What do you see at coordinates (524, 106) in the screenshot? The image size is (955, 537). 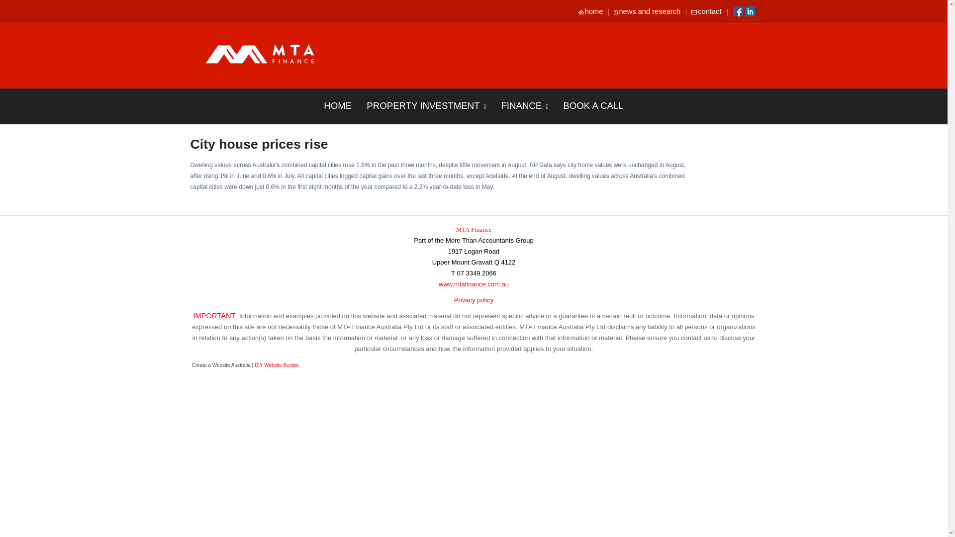 I see `FINANCE` at bounding box center [524, 106].